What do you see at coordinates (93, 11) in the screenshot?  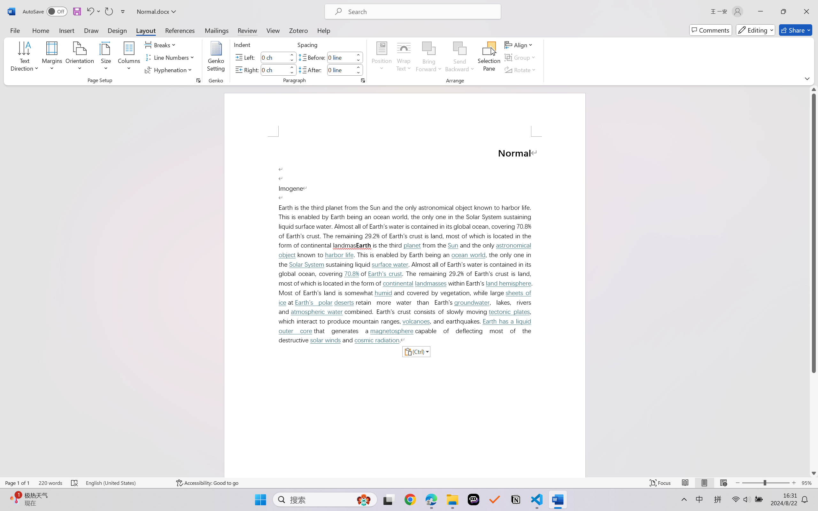 I see `Undo Paste Destination Formatting` at bounding box center [93, 11].